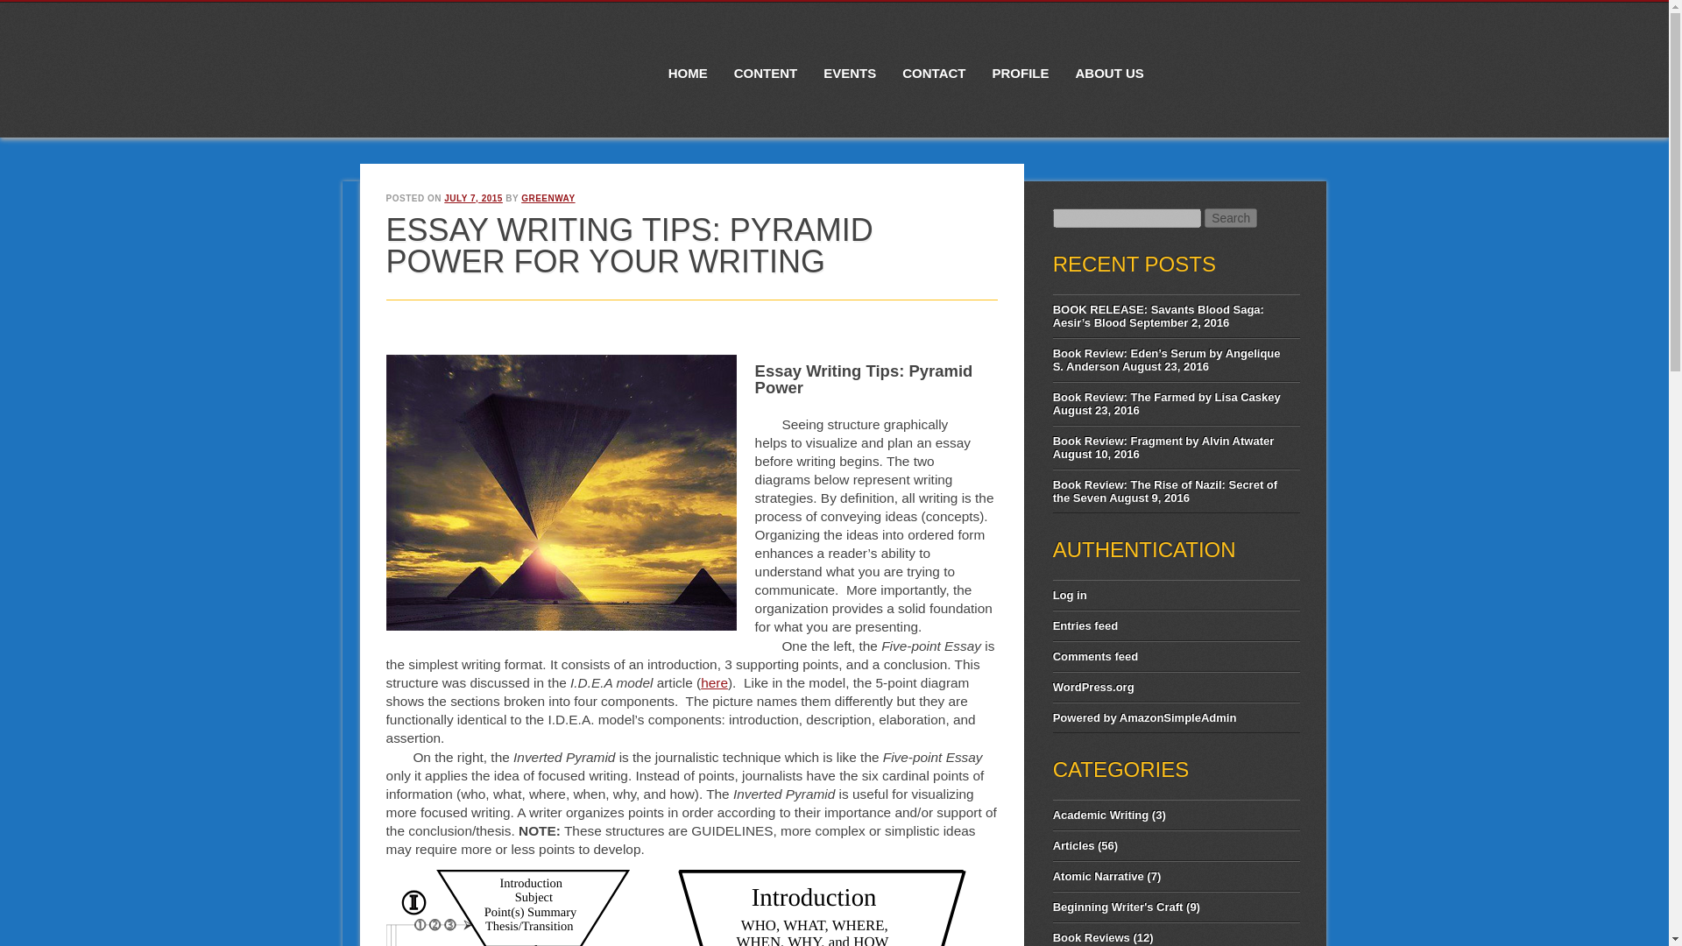 The width and height of the screenshot is (1682, 946). Describe the element at coordinates (1230, 217) in the screenshot. I see `Search` at that location.